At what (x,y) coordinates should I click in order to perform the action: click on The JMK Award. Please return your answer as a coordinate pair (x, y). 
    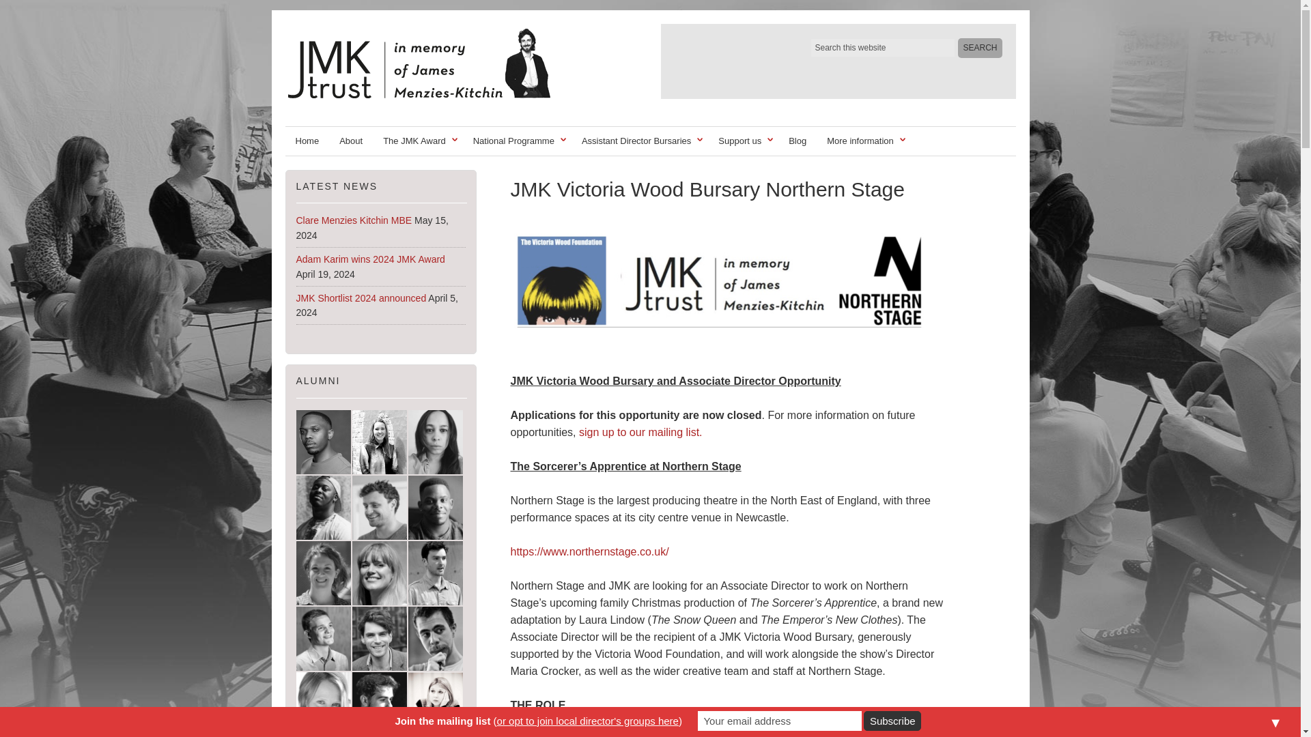
    Looking at the image, I should click on (417, 141).